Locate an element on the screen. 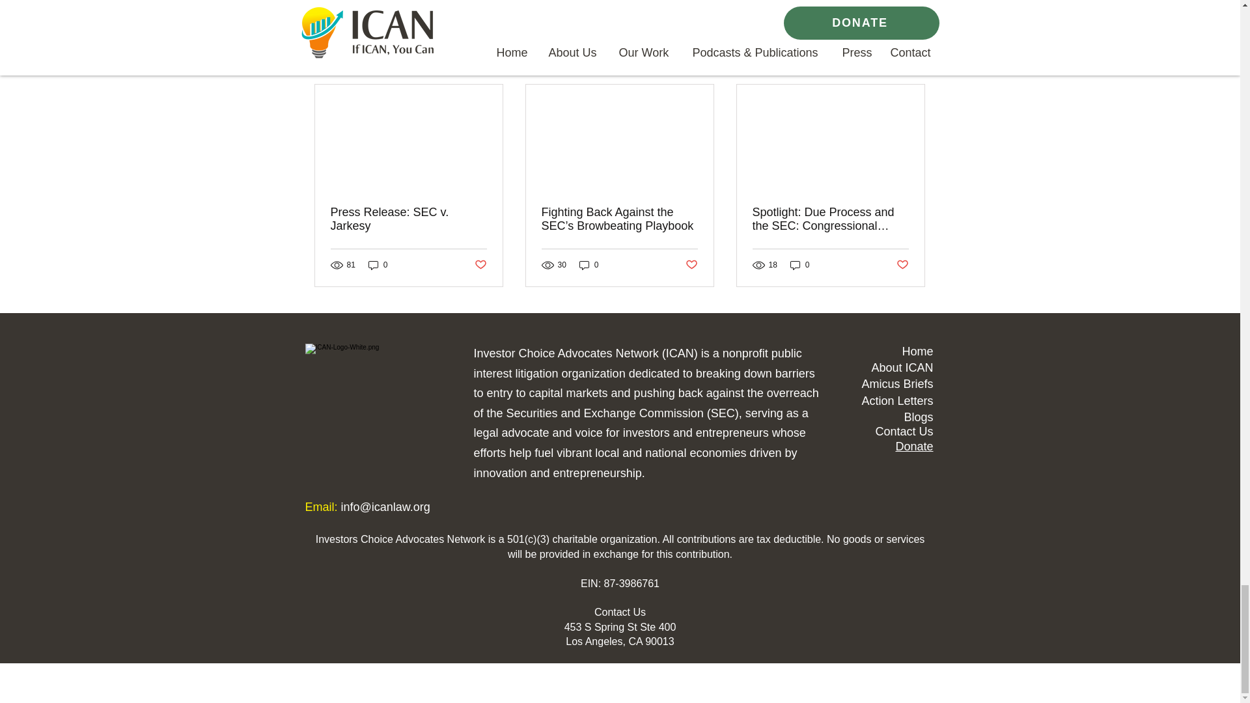 This screenshot has height=703, width=1250. 0 is located at coordinates (378, 265).